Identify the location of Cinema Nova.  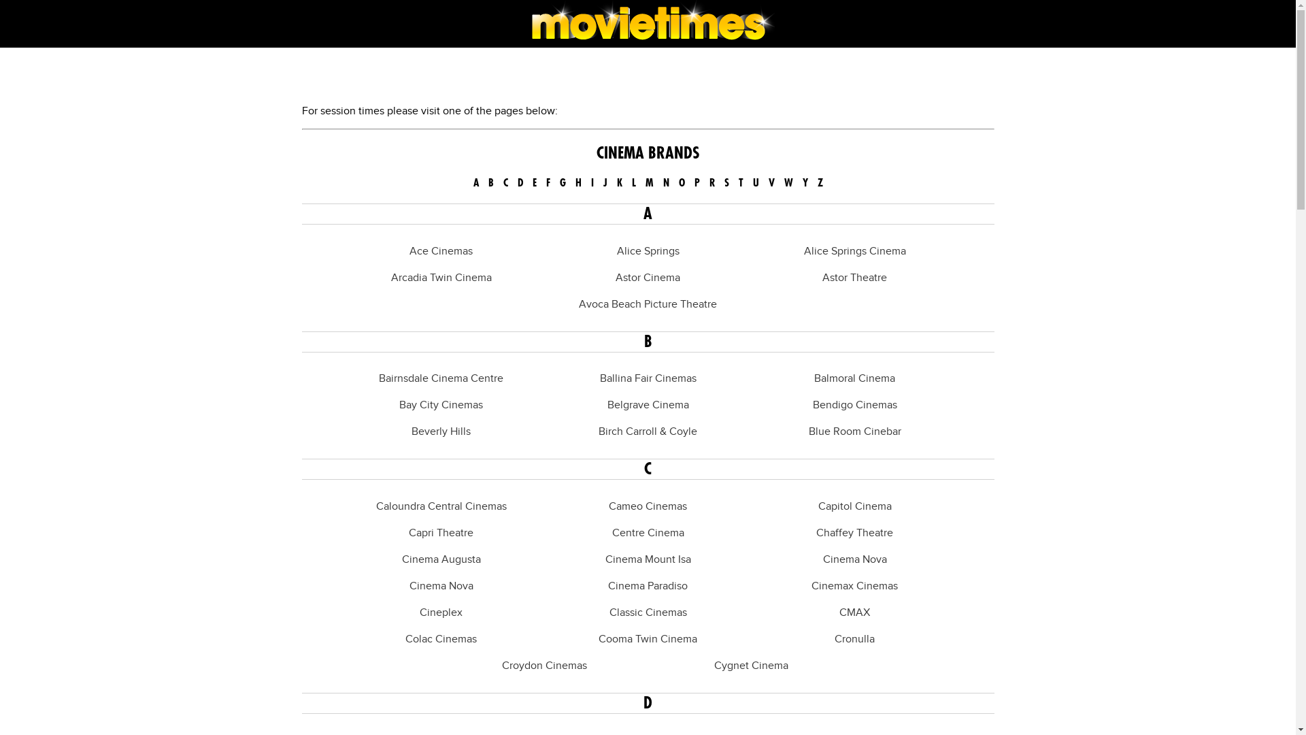
(441, 587).